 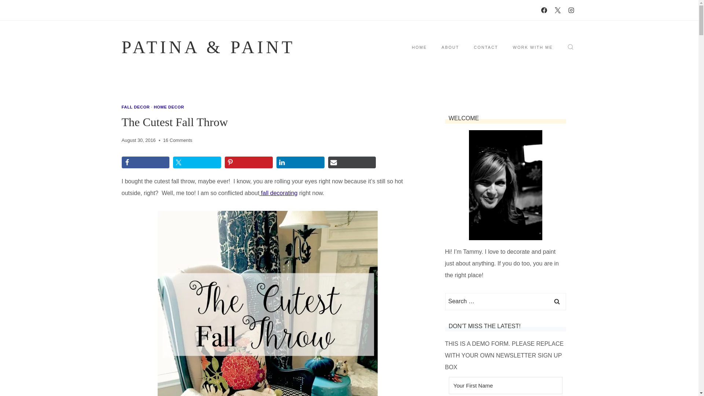 What do you see at coordinates (278, 193) in the screenshot?
I see `fall decorating` at bounding box center [278, 193].